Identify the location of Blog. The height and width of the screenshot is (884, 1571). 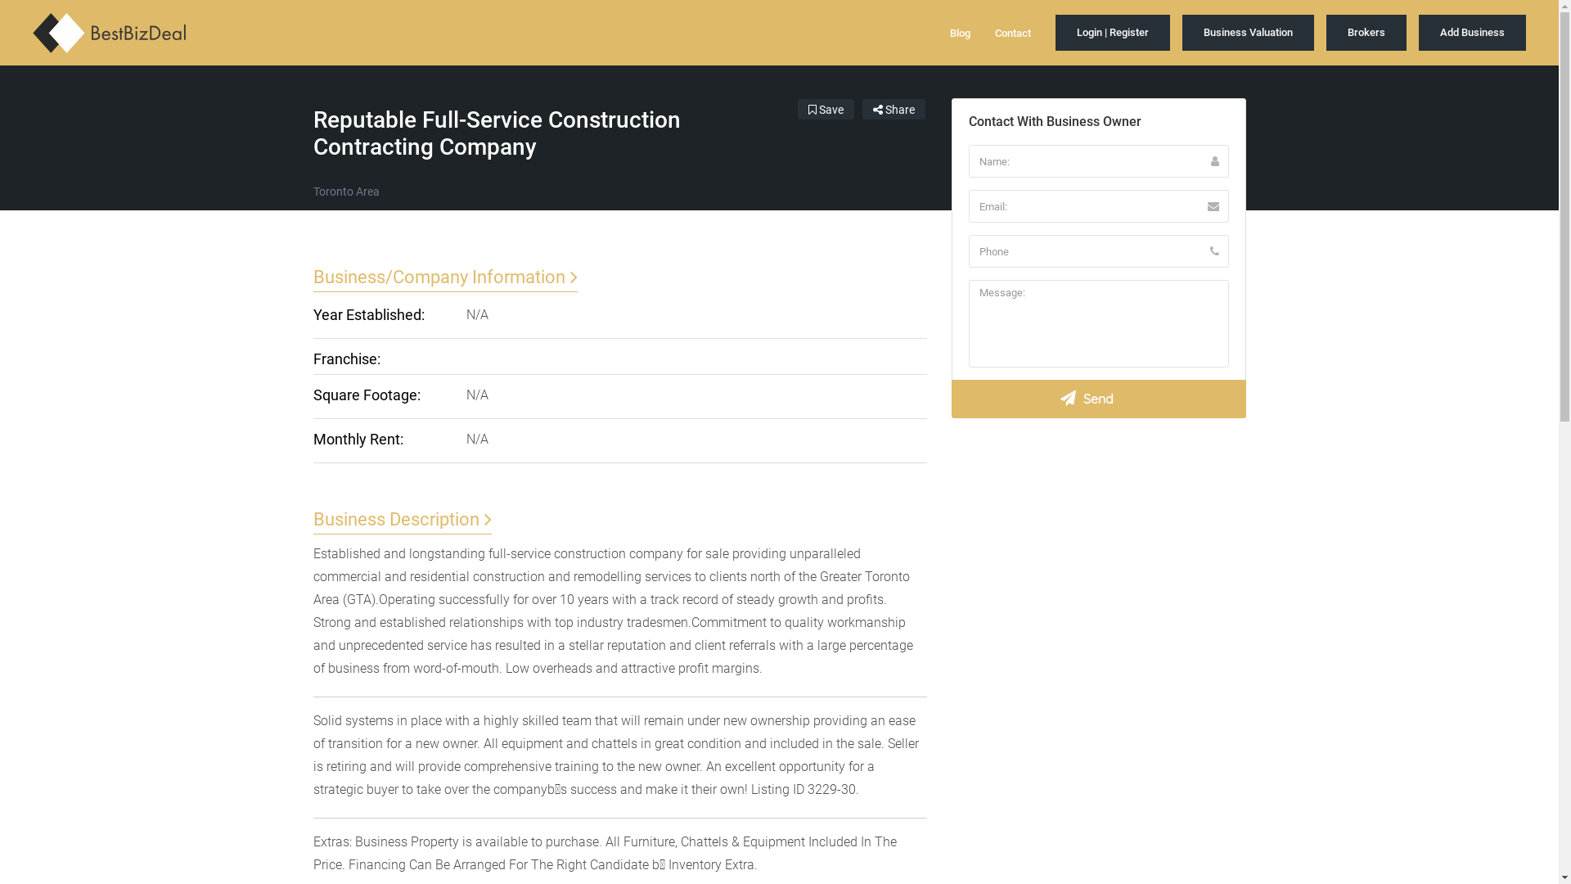
(961, 33).